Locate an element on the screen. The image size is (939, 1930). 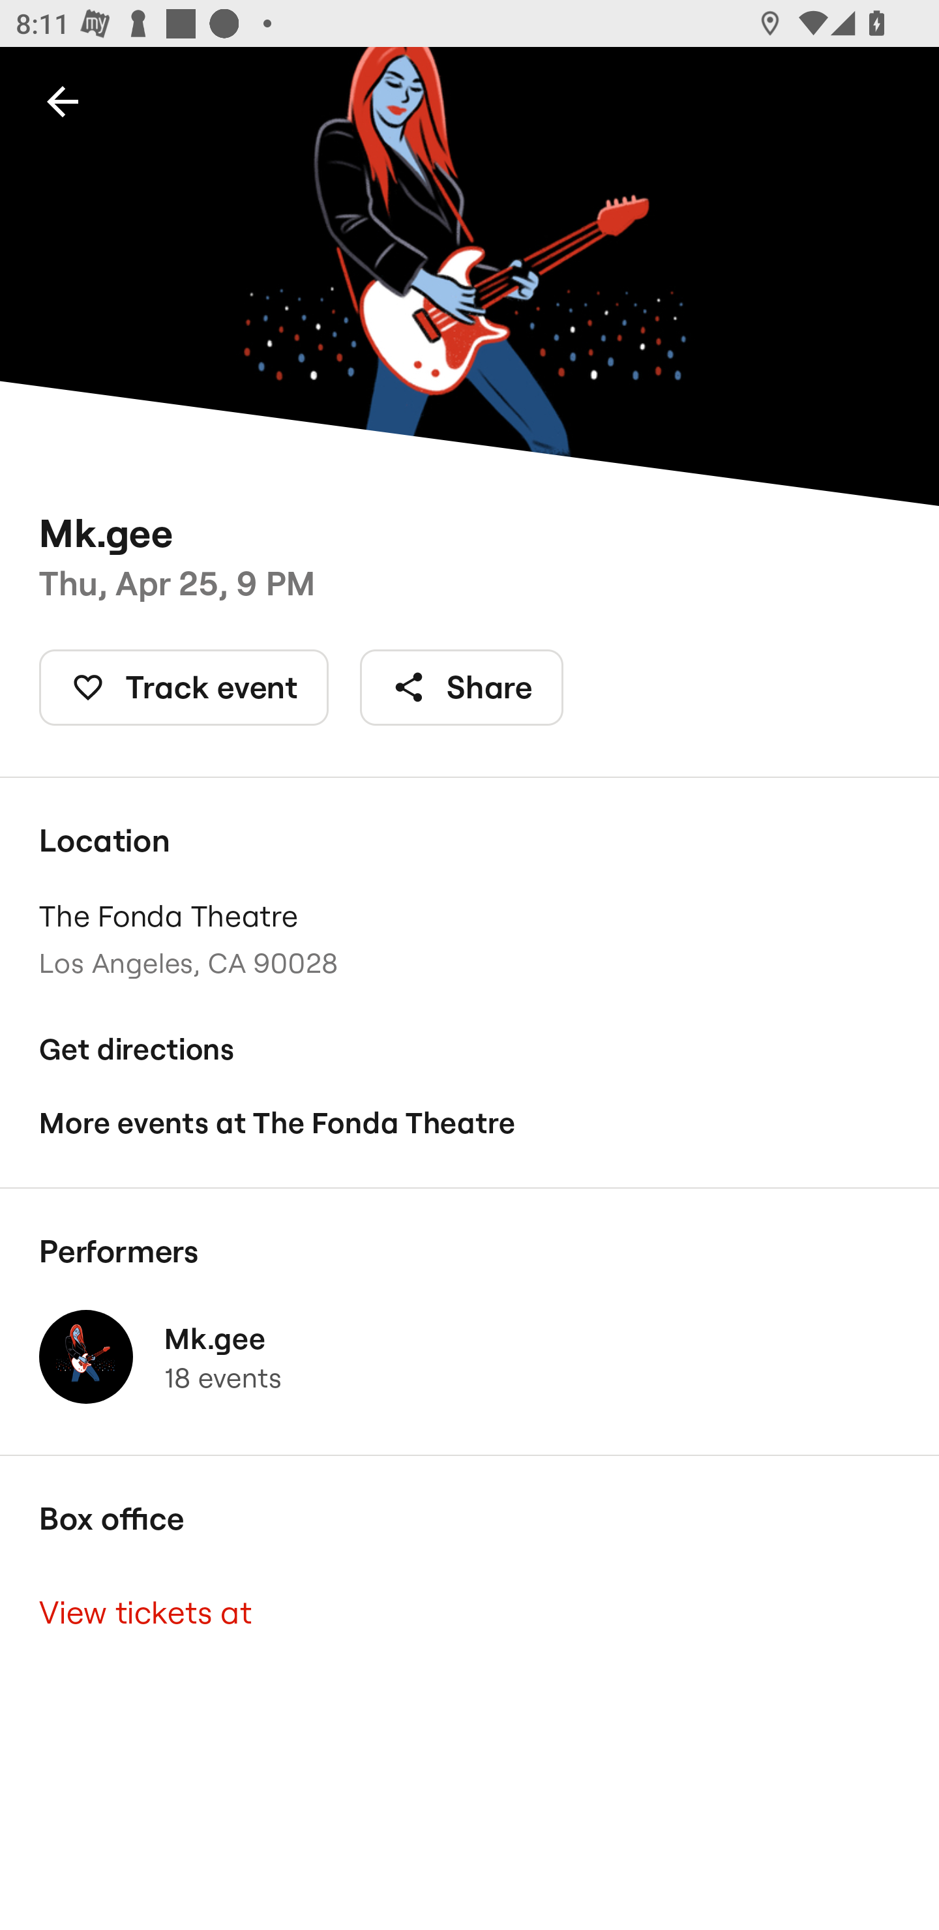
Get directions is located at coordinates (469, 1050).